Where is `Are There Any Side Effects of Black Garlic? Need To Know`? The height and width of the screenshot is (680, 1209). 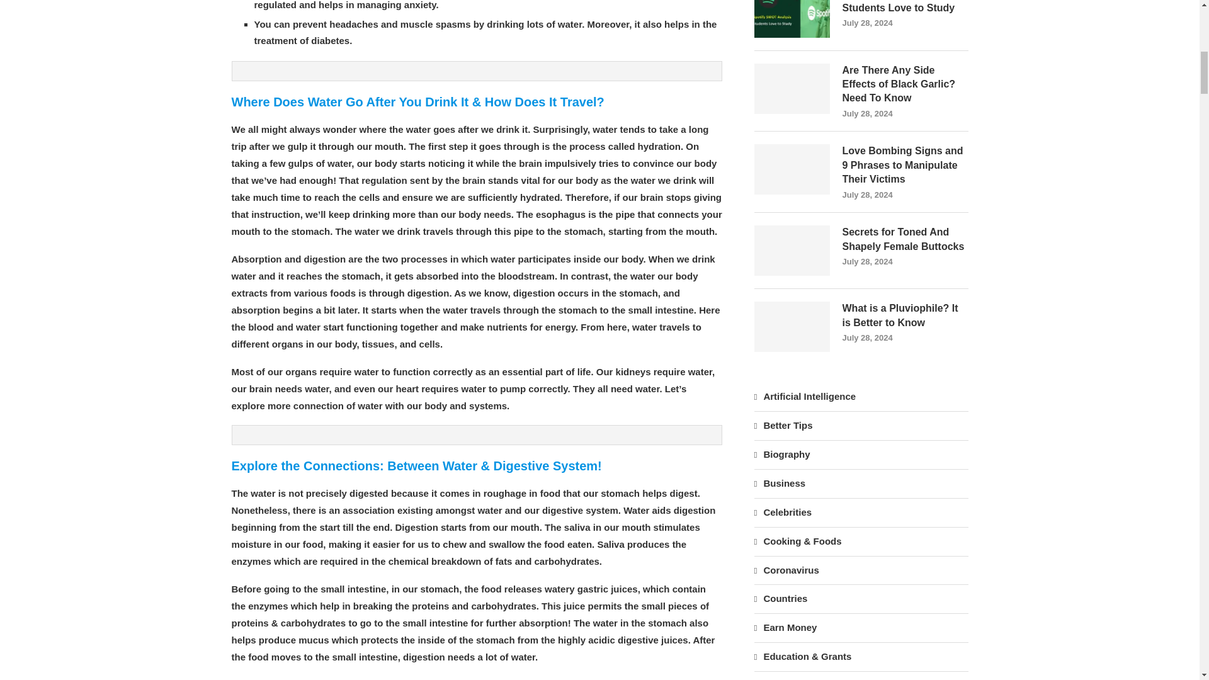 Are There Any Side Effects of Black Garlic? Need To Know is located at coordinates (792, 89).